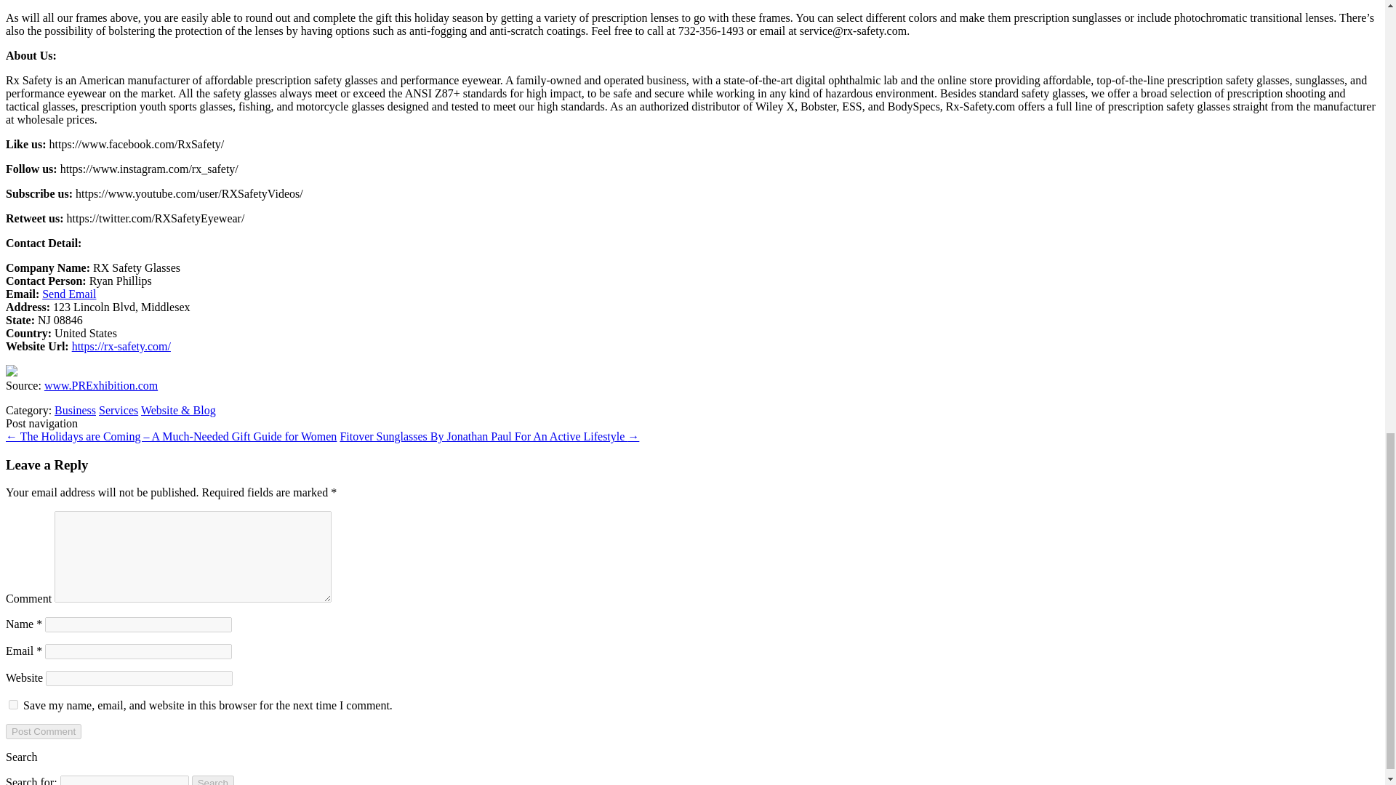 The image size is (1396, 785). Describe the element at coordinates (68, 294) in the screenshot. I see `Send Email` at that location.